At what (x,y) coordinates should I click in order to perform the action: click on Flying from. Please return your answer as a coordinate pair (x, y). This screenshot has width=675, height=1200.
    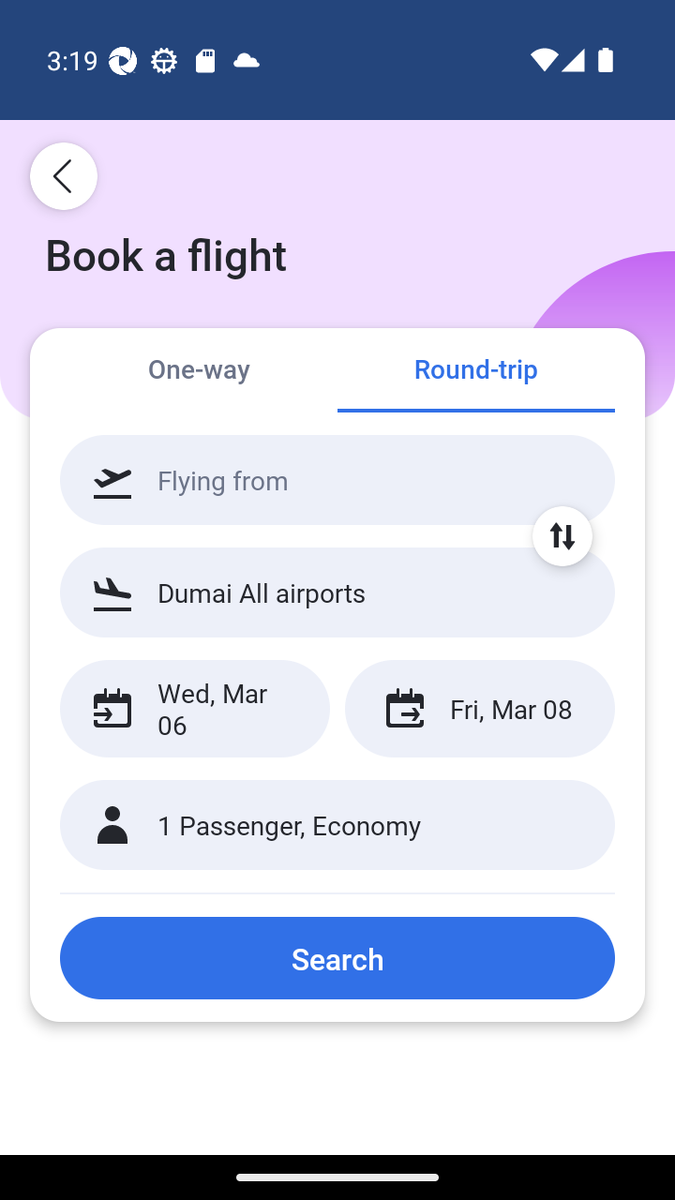
    Looking at the image, I should click on (337, 480).